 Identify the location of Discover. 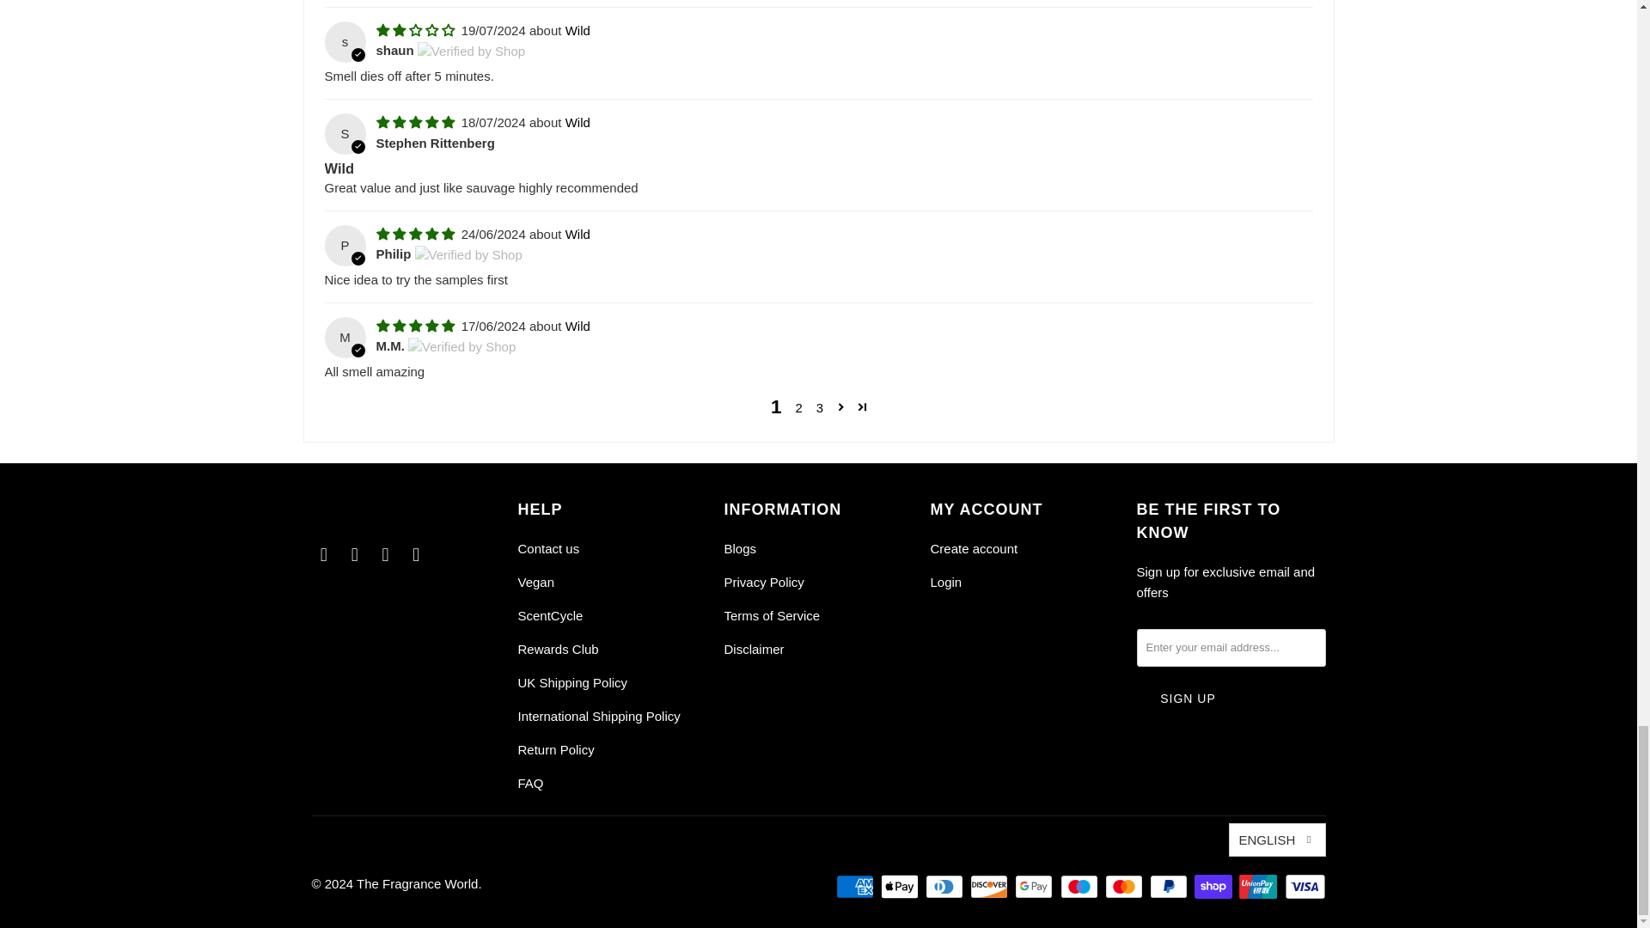
(990, 887).